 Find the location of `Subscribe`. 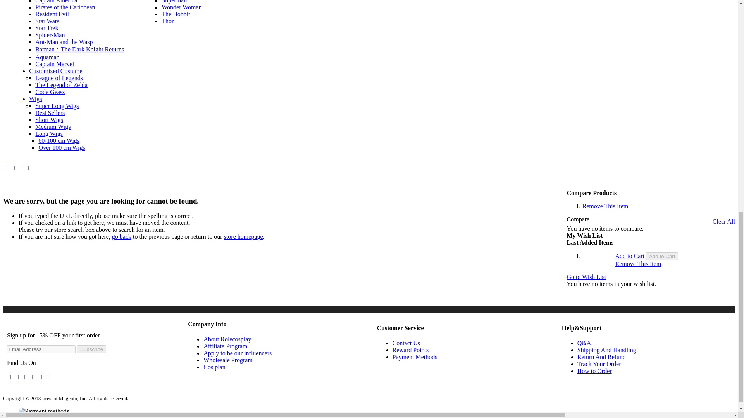

Subscribe is located at coordinates (91, 349).